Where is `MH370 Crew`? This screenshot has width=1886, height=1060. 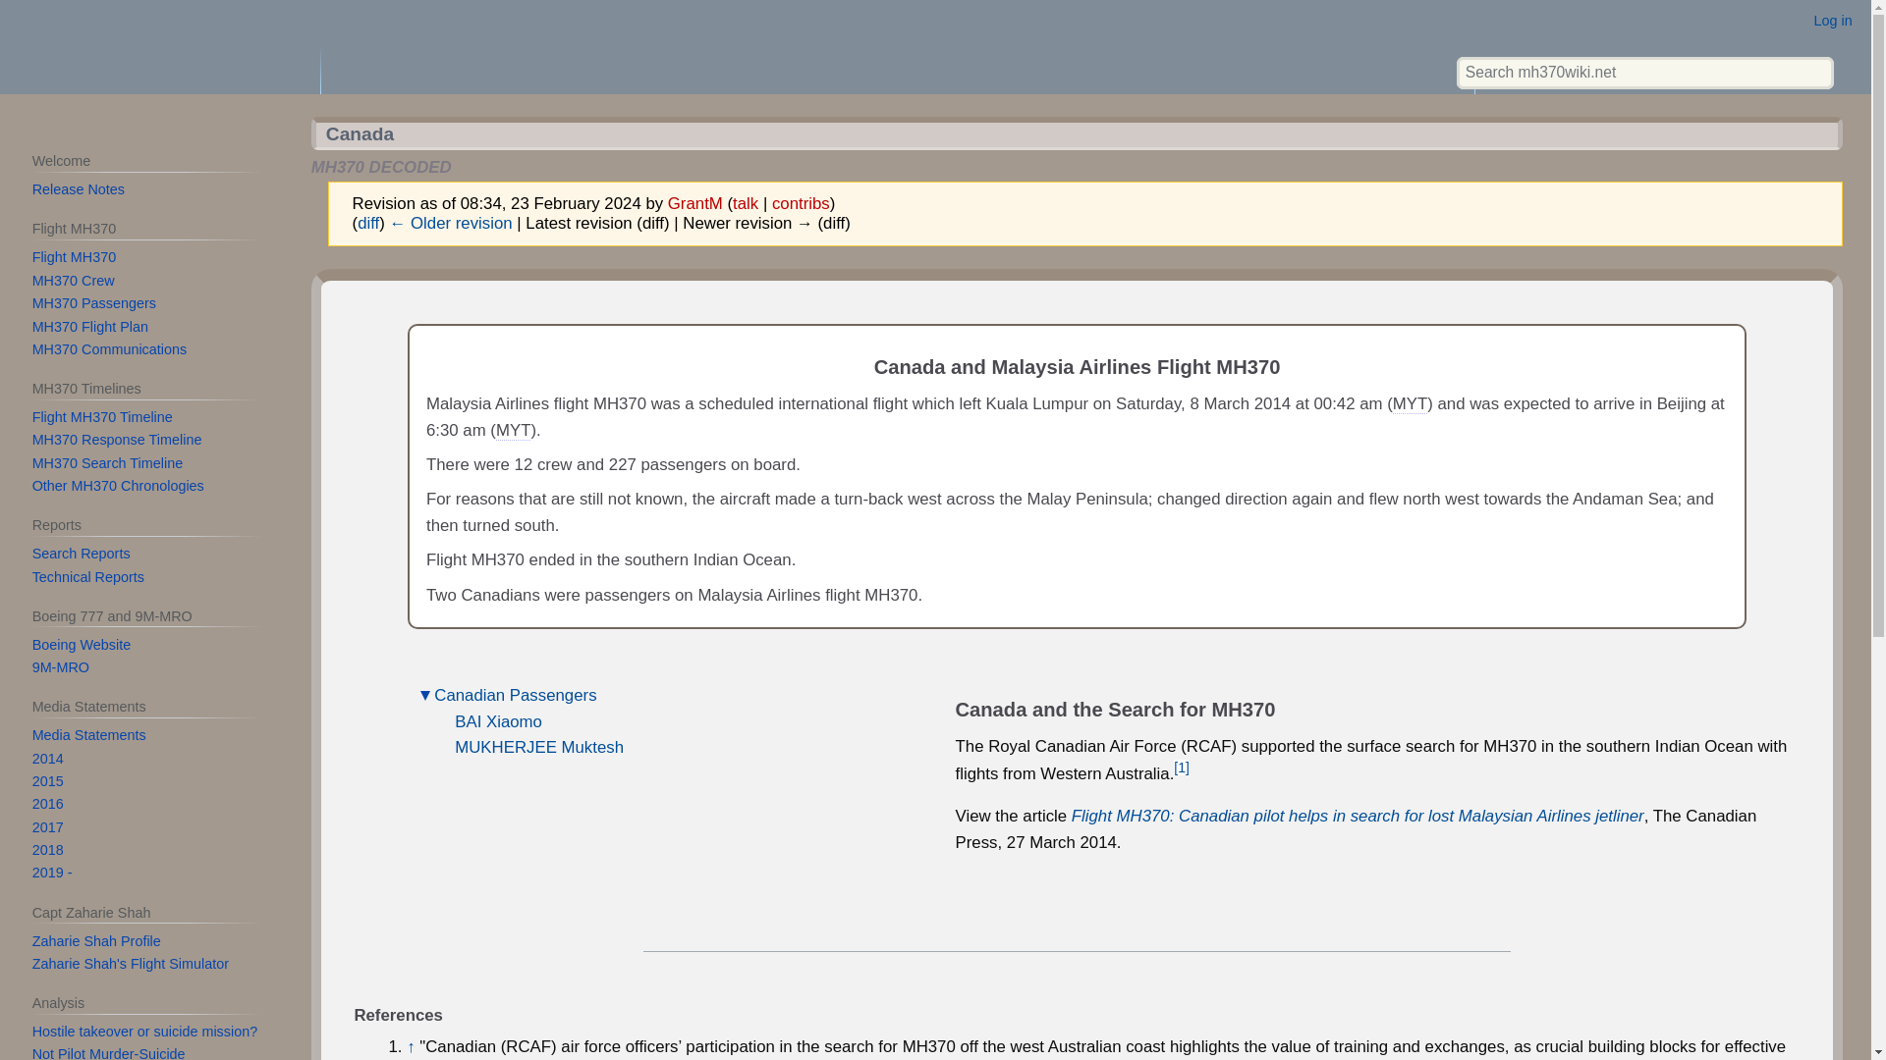 MH370 Crew is located at coordinates (73, 280).